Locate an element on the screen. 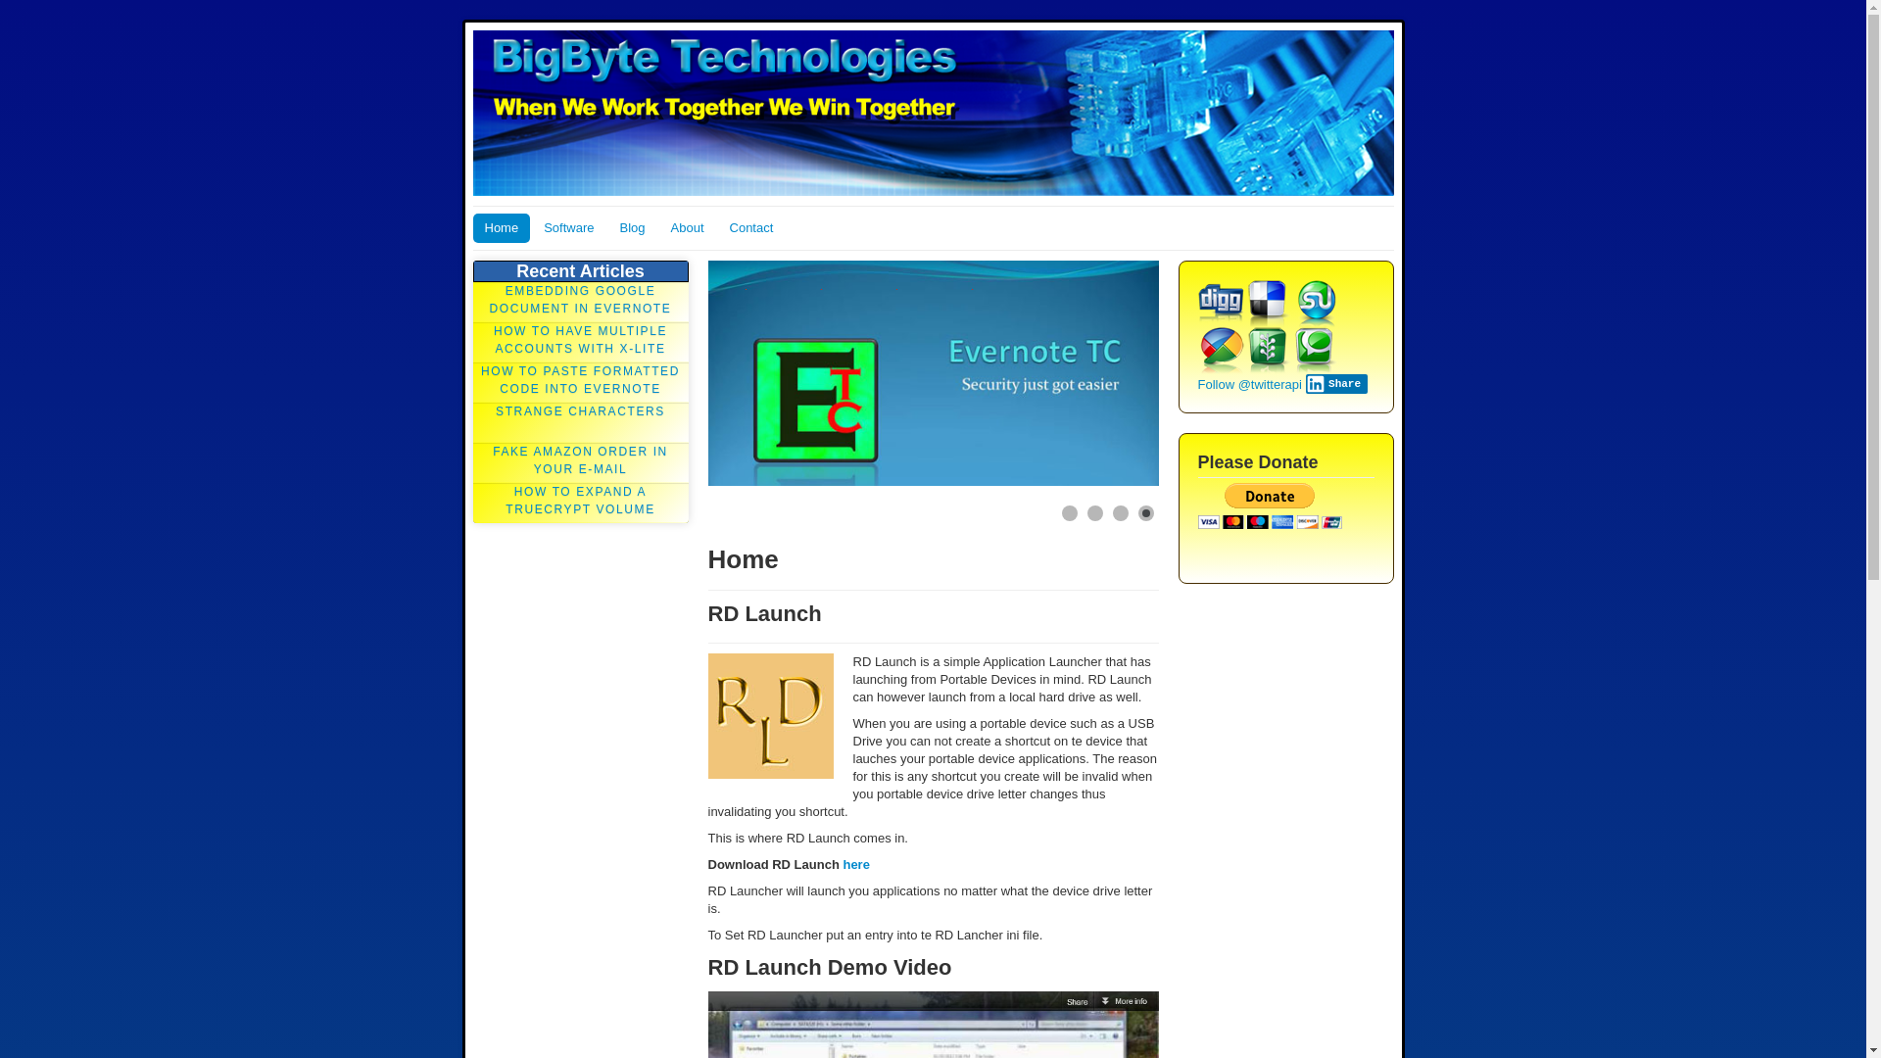 The width and height of the screenshot is (1881, 1058). TrueCrypt is located at coordinates (1001, 413).